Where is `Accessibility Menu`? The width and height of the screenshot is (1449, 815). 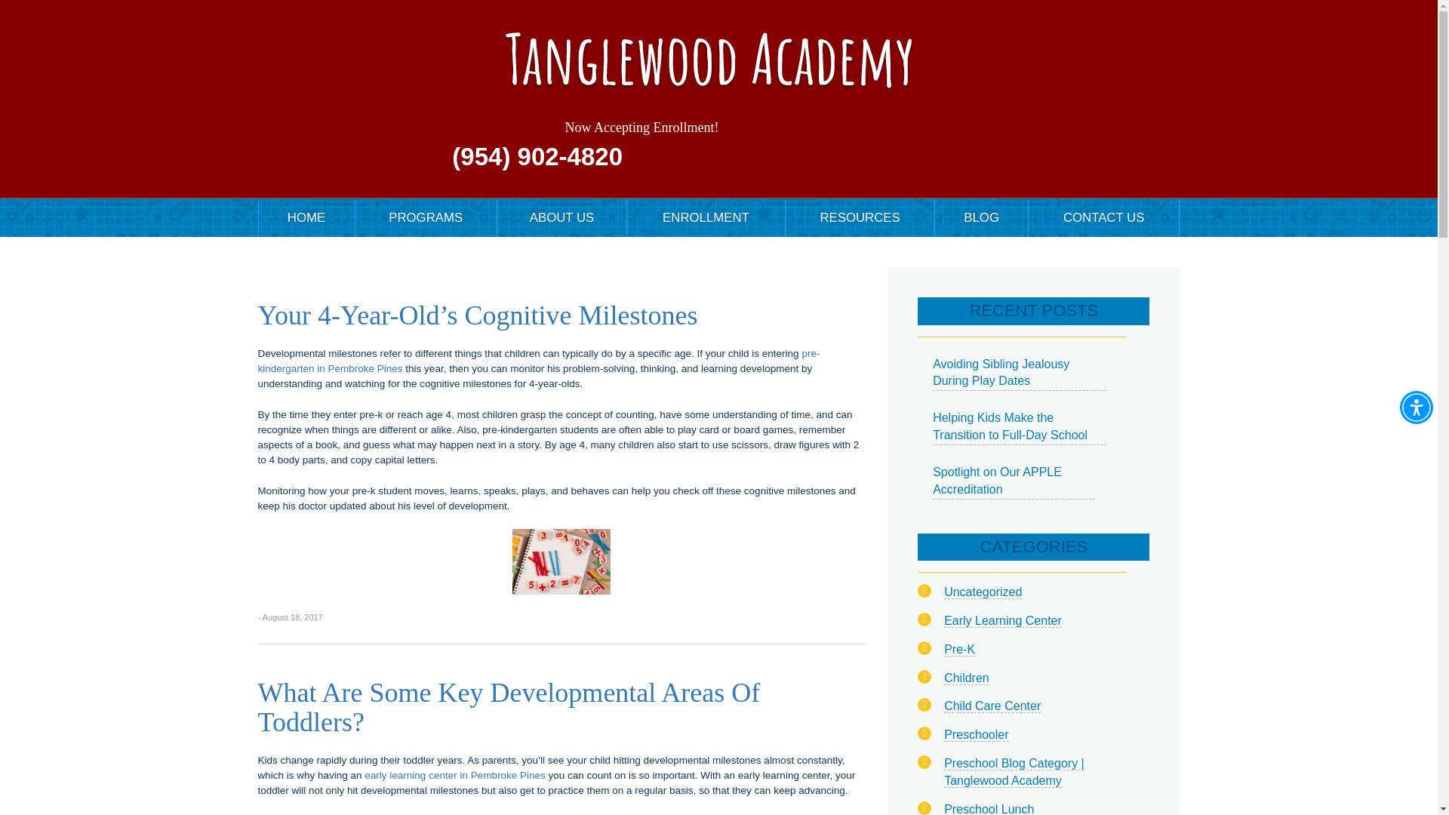
Accessibility Menu is located at coordinates (1416, 407).